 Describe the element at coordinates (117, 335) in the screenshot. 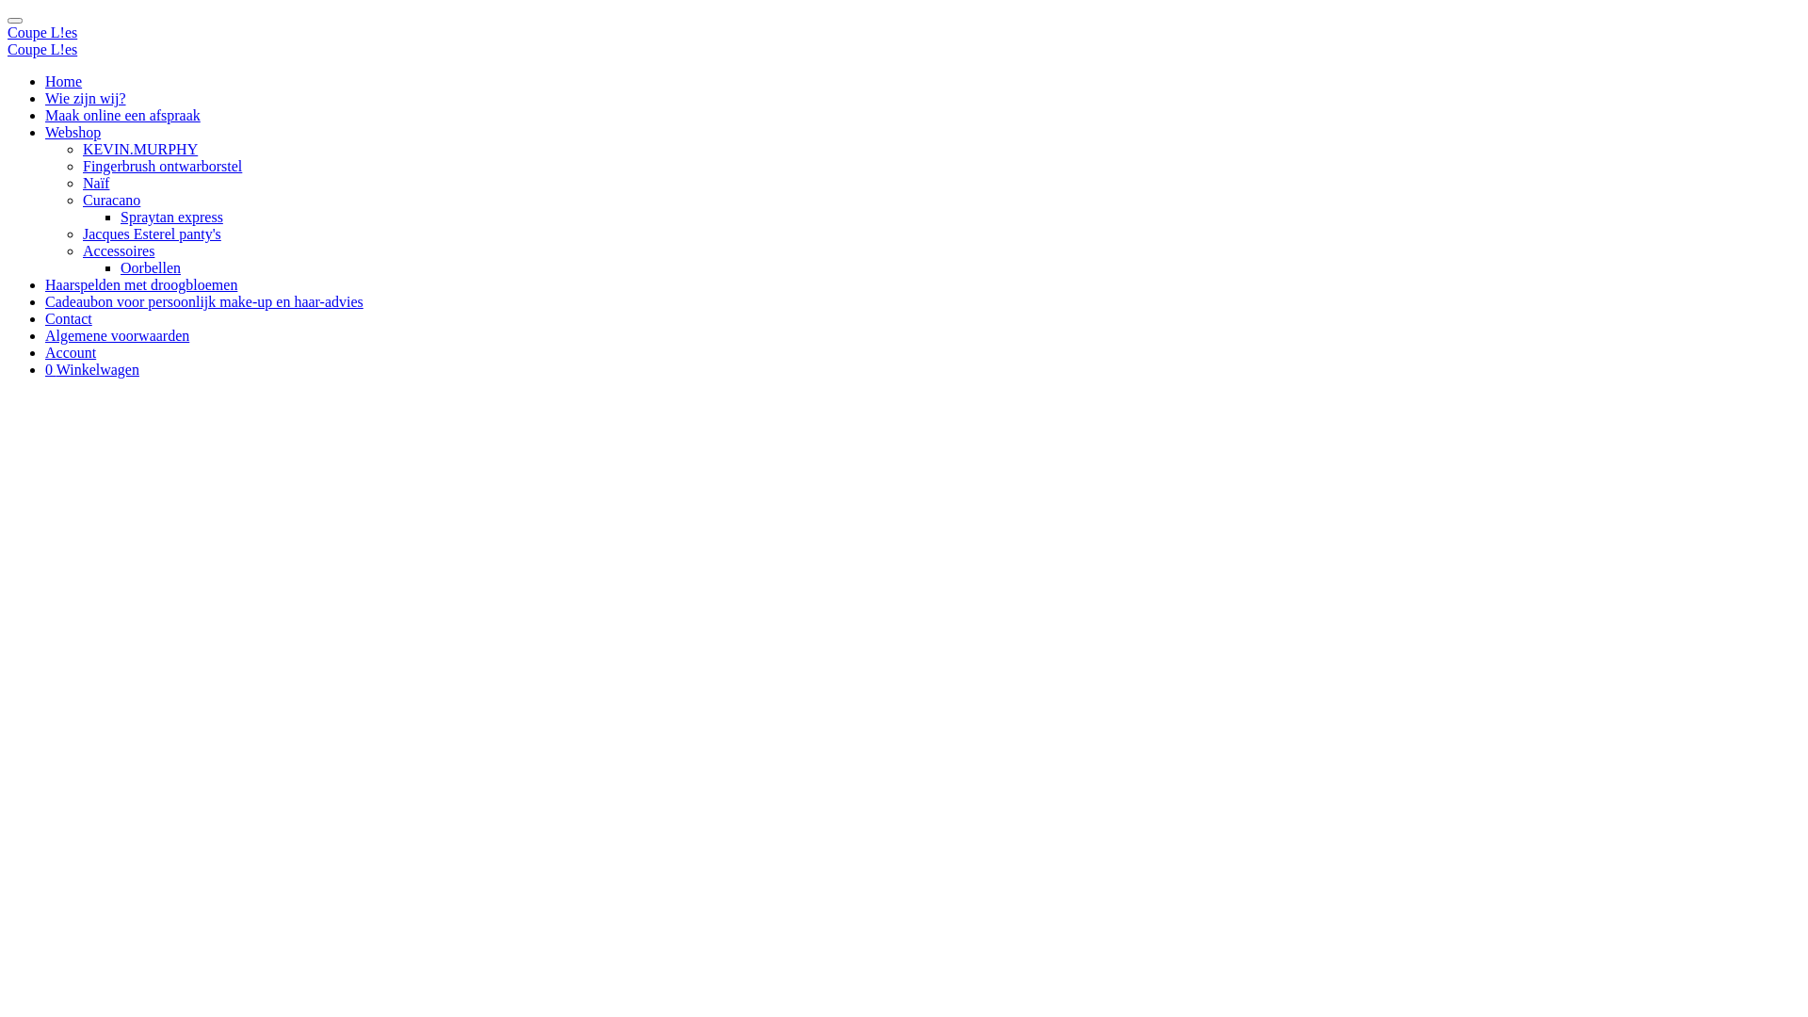

I see `Algemene voorwaarden` at that location.